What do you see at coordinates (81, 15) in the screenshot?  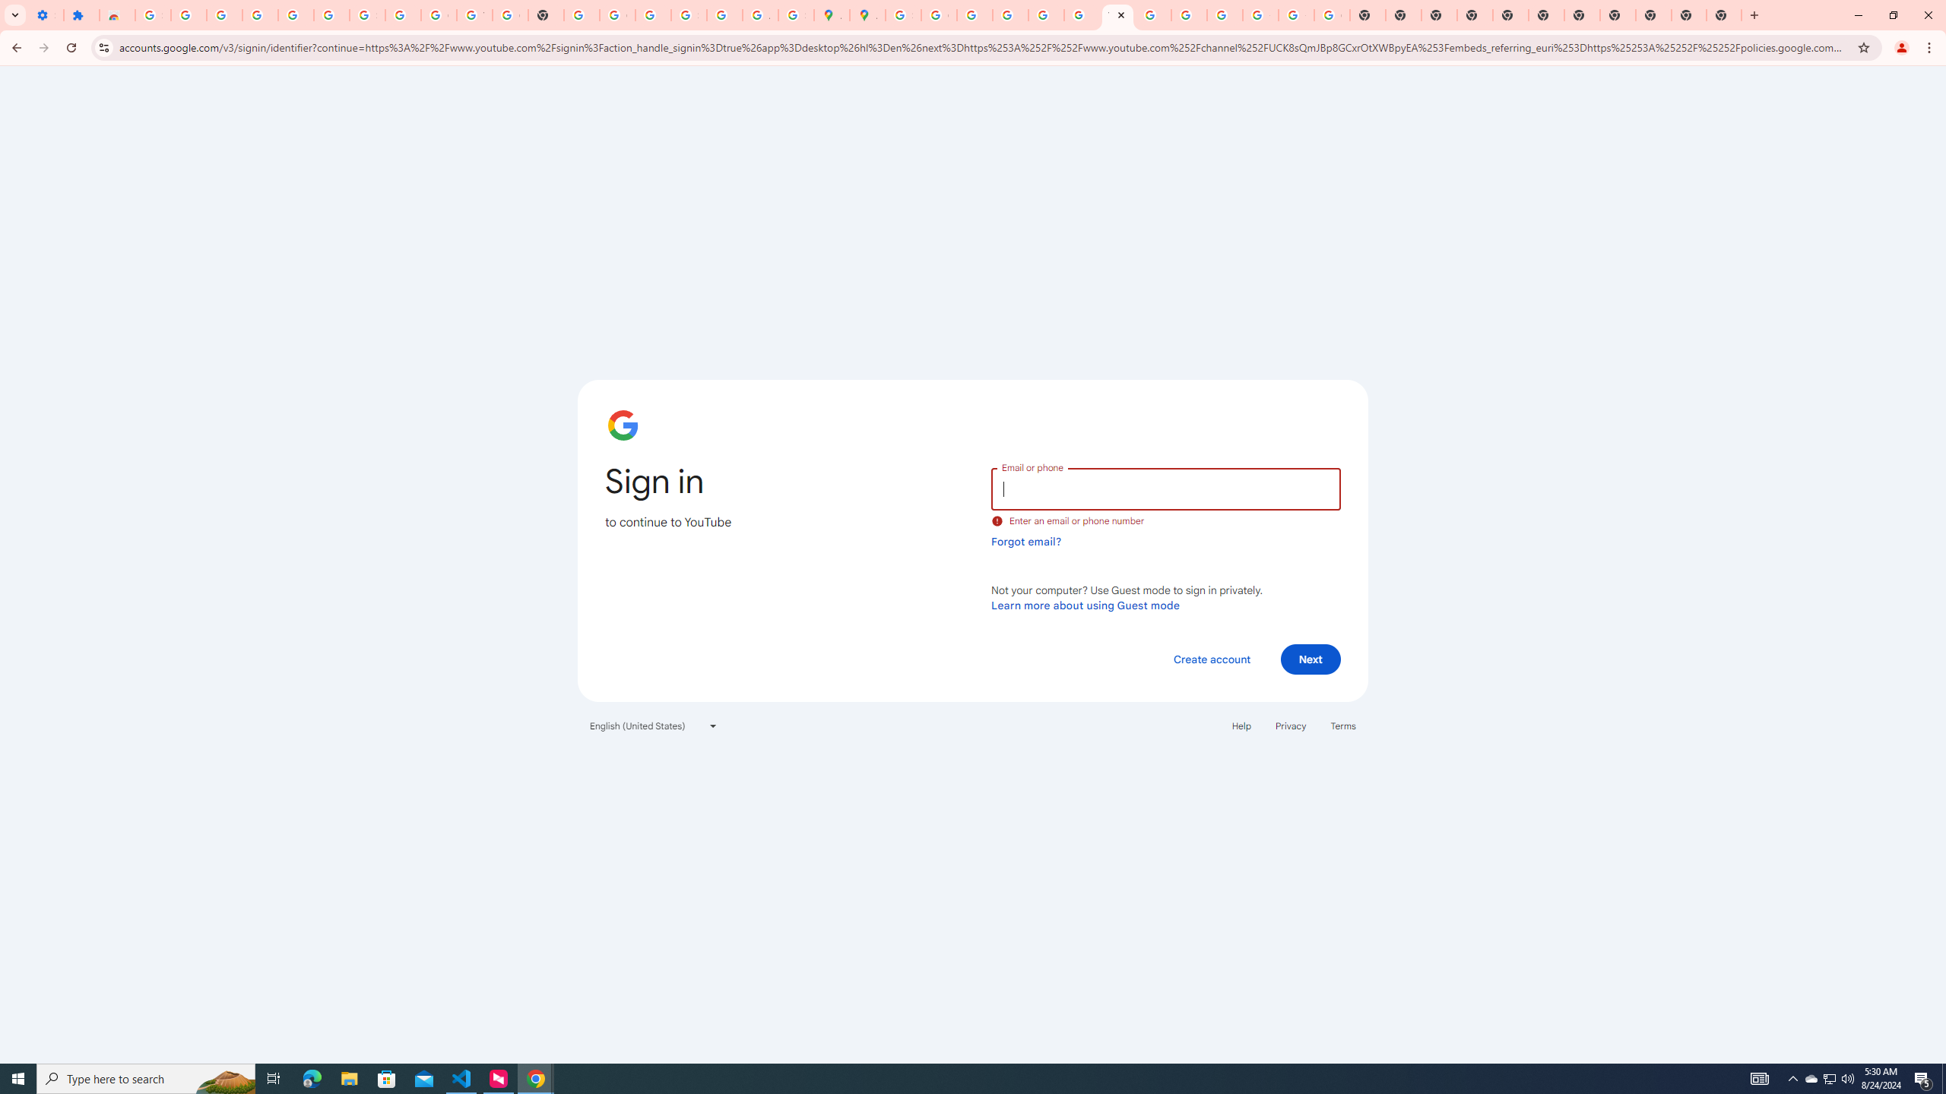 I see `Extensions` at bounding box center [81, 15].